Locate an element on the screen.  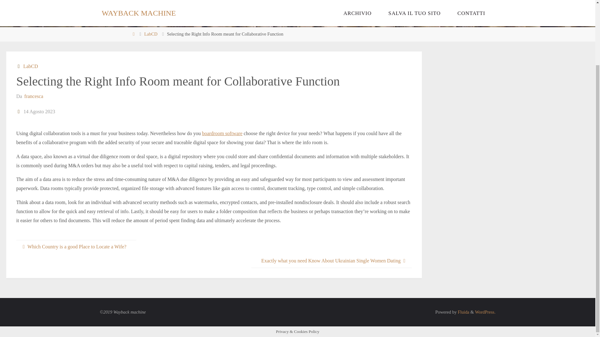
boardroom software is located at coordinates (222, 134).